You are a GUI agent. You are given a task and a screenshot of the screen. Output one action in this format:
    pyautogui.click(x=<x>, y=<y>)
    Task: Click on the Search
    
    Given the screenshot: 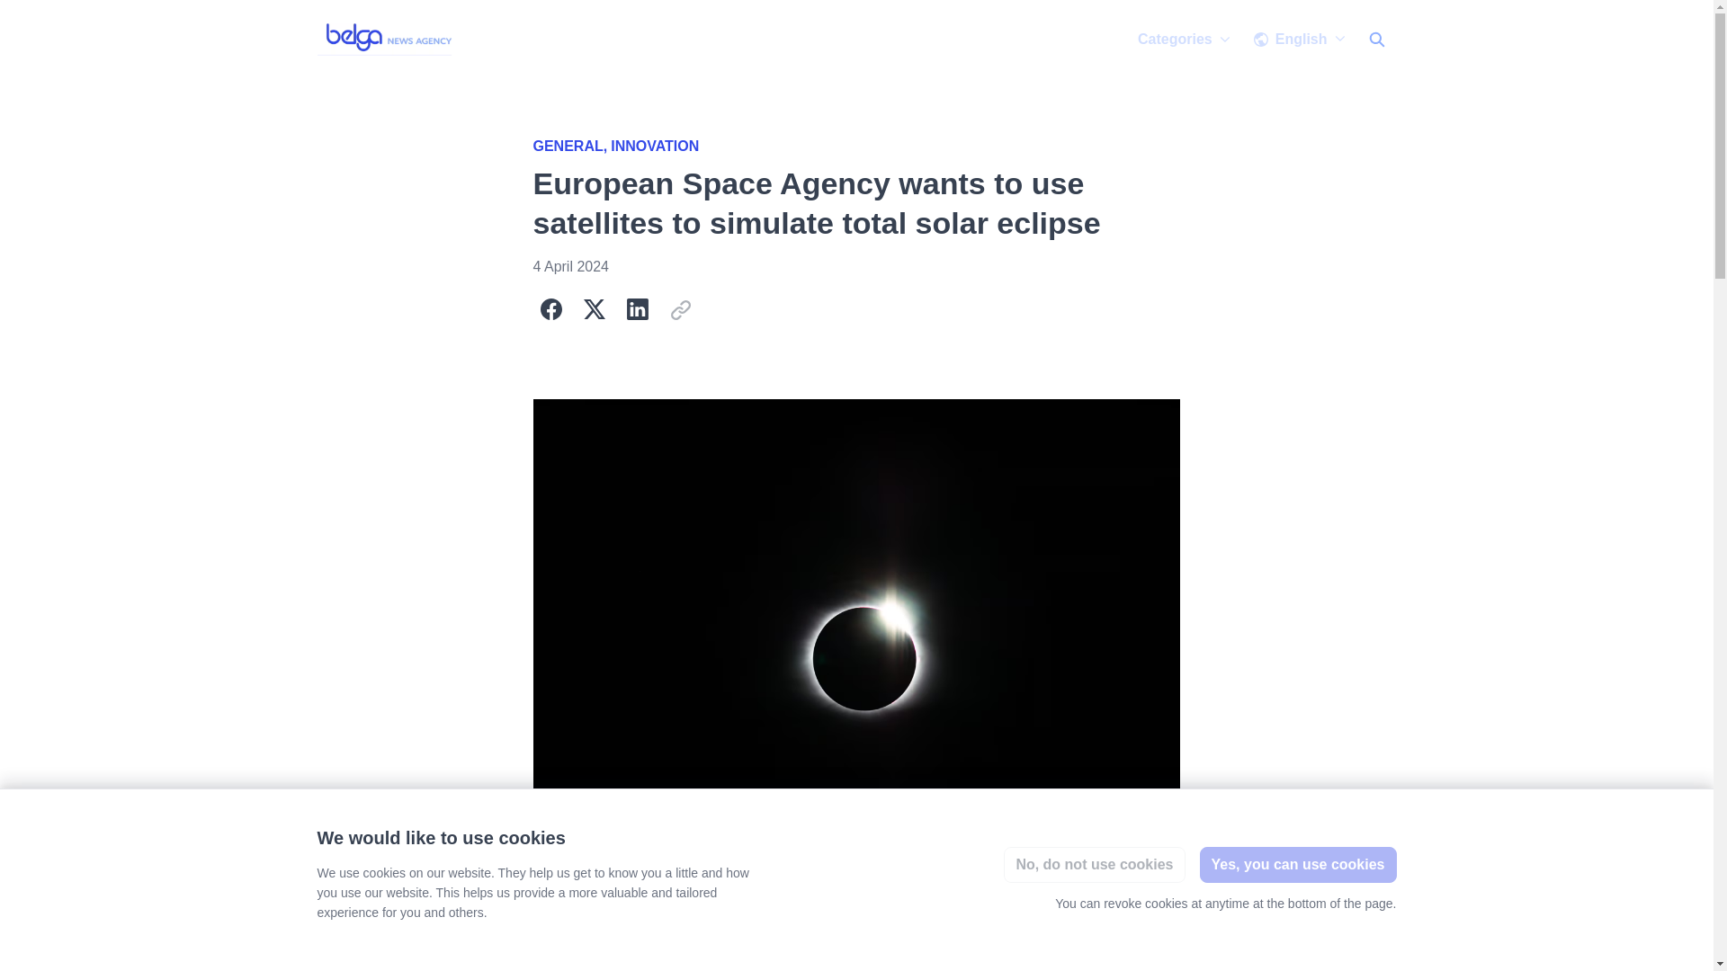 What is the action you would take?
    pyautogui.click(x=1375, y=39)
    